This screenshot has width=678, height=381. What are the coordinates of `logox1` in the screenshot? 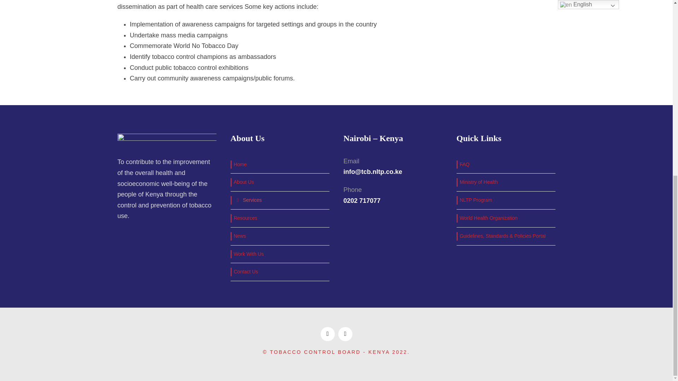 It's located at (167, 142).